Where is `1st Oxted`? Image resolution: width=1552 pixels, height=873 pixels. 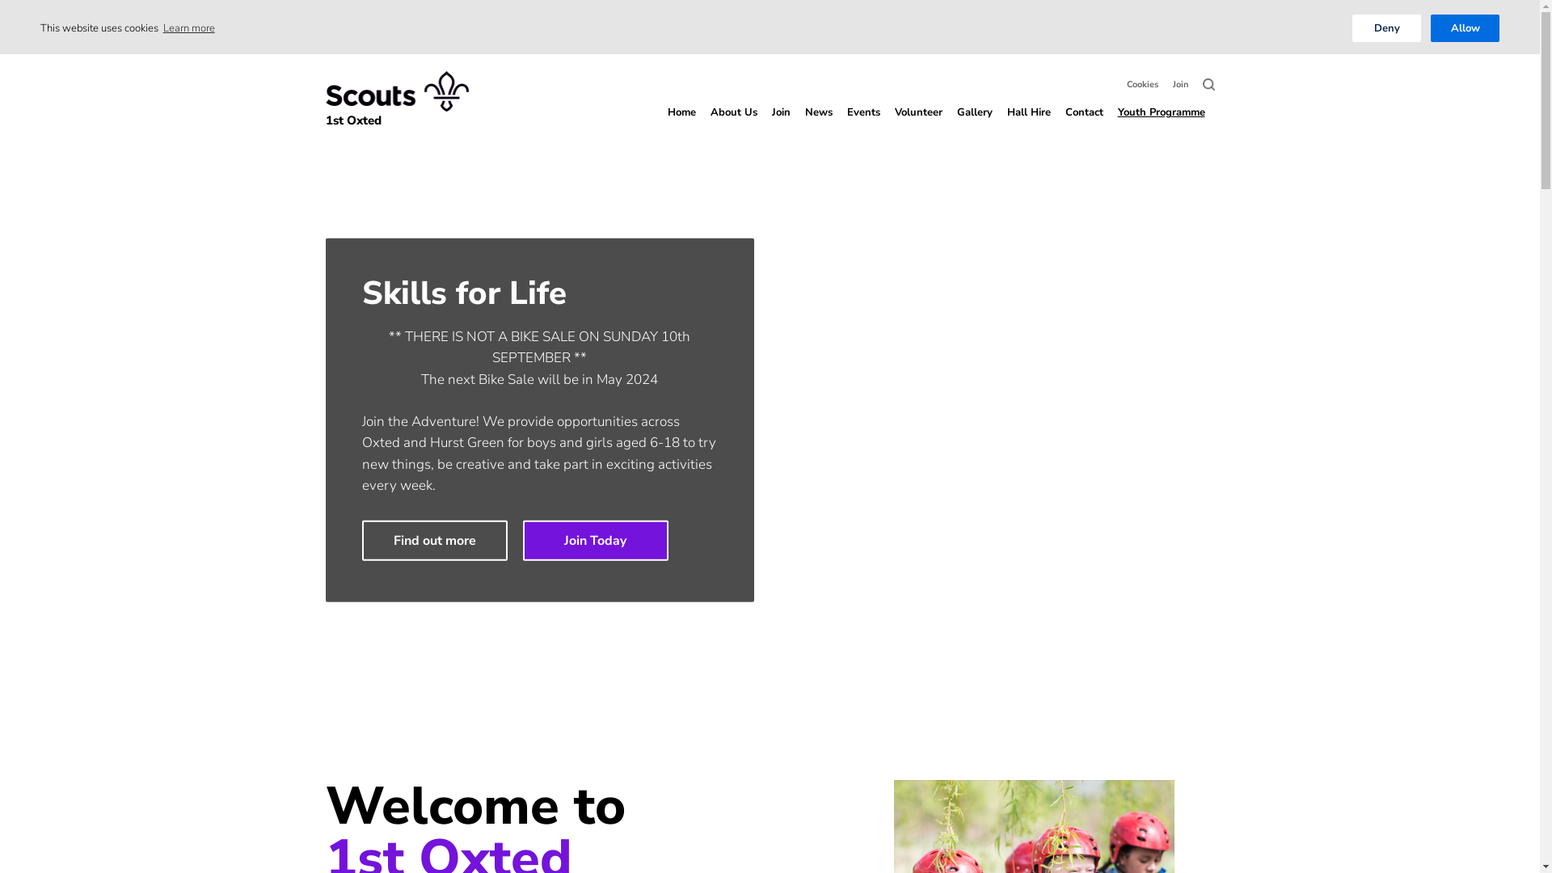 1st Oxted is located at coordinates (396, 100).